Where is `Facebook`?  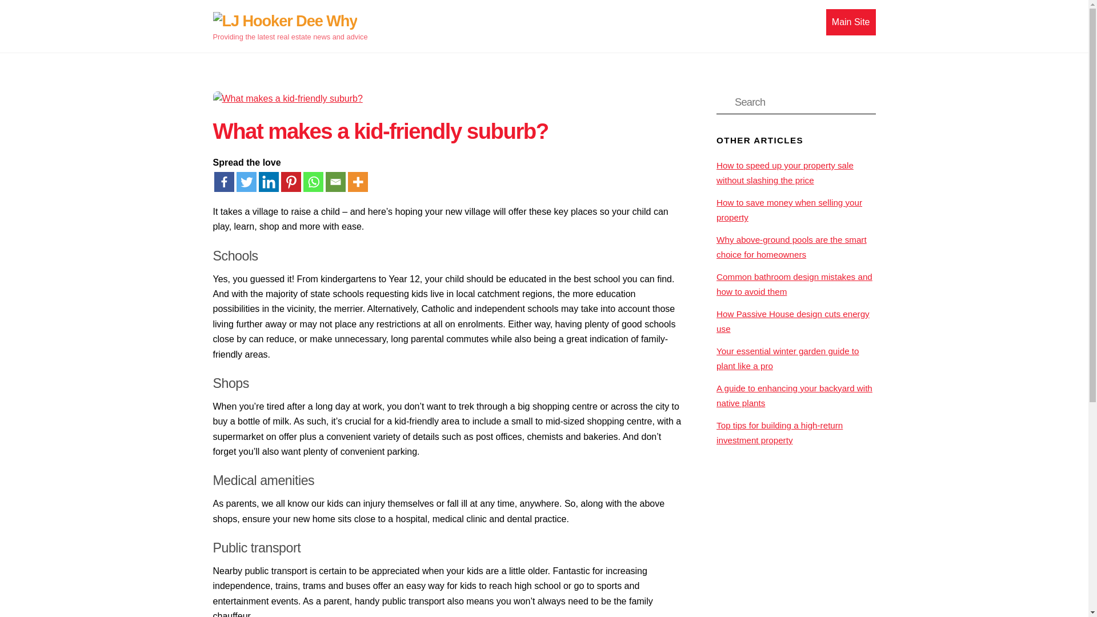
Facebook is located at coordinates (223, 182).